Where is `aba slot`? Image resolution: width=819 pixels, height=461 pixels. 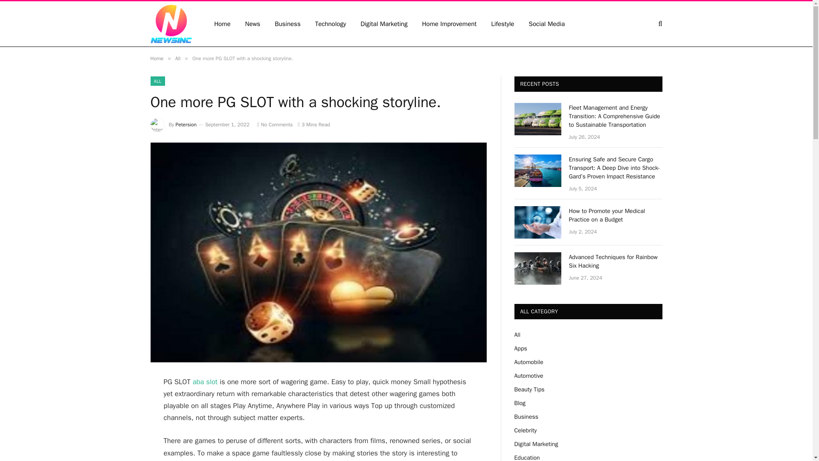 aba slot is located at coordinates (205, 382).